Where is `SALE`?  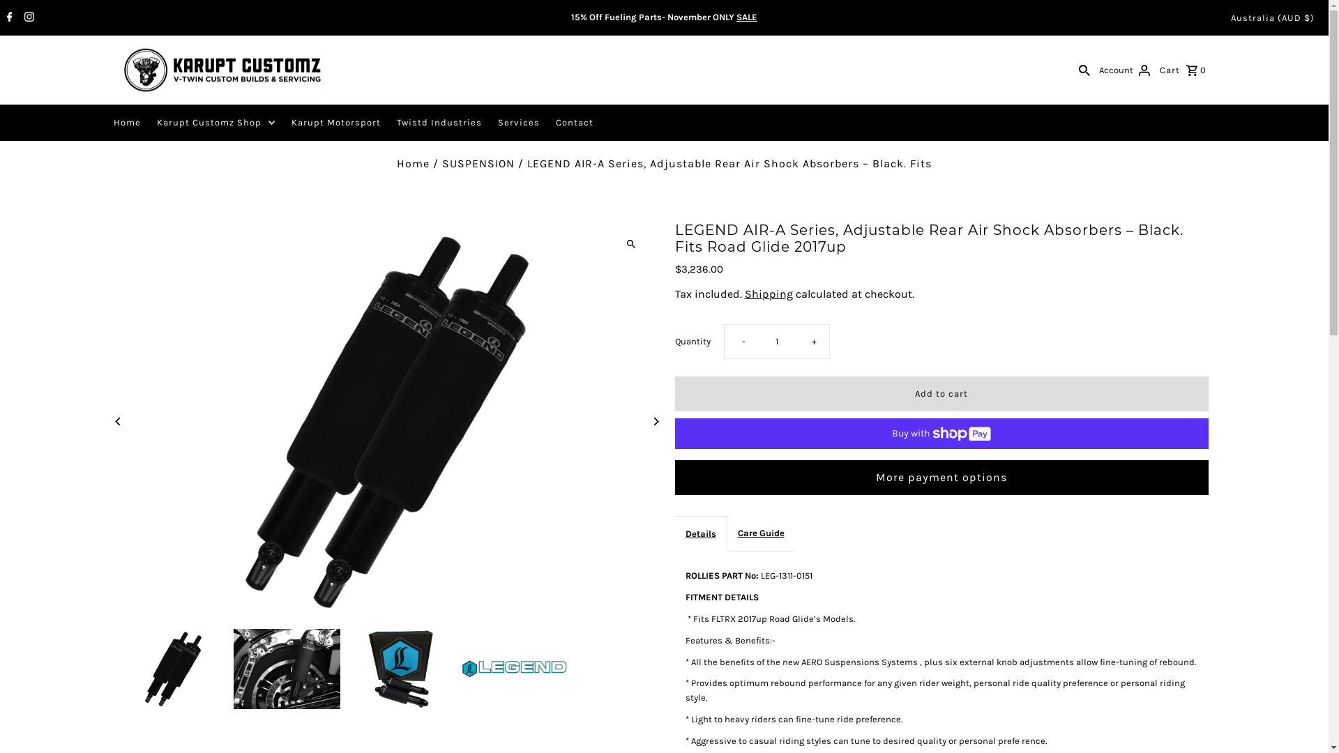 SALE is located at coordinates (747, 17).